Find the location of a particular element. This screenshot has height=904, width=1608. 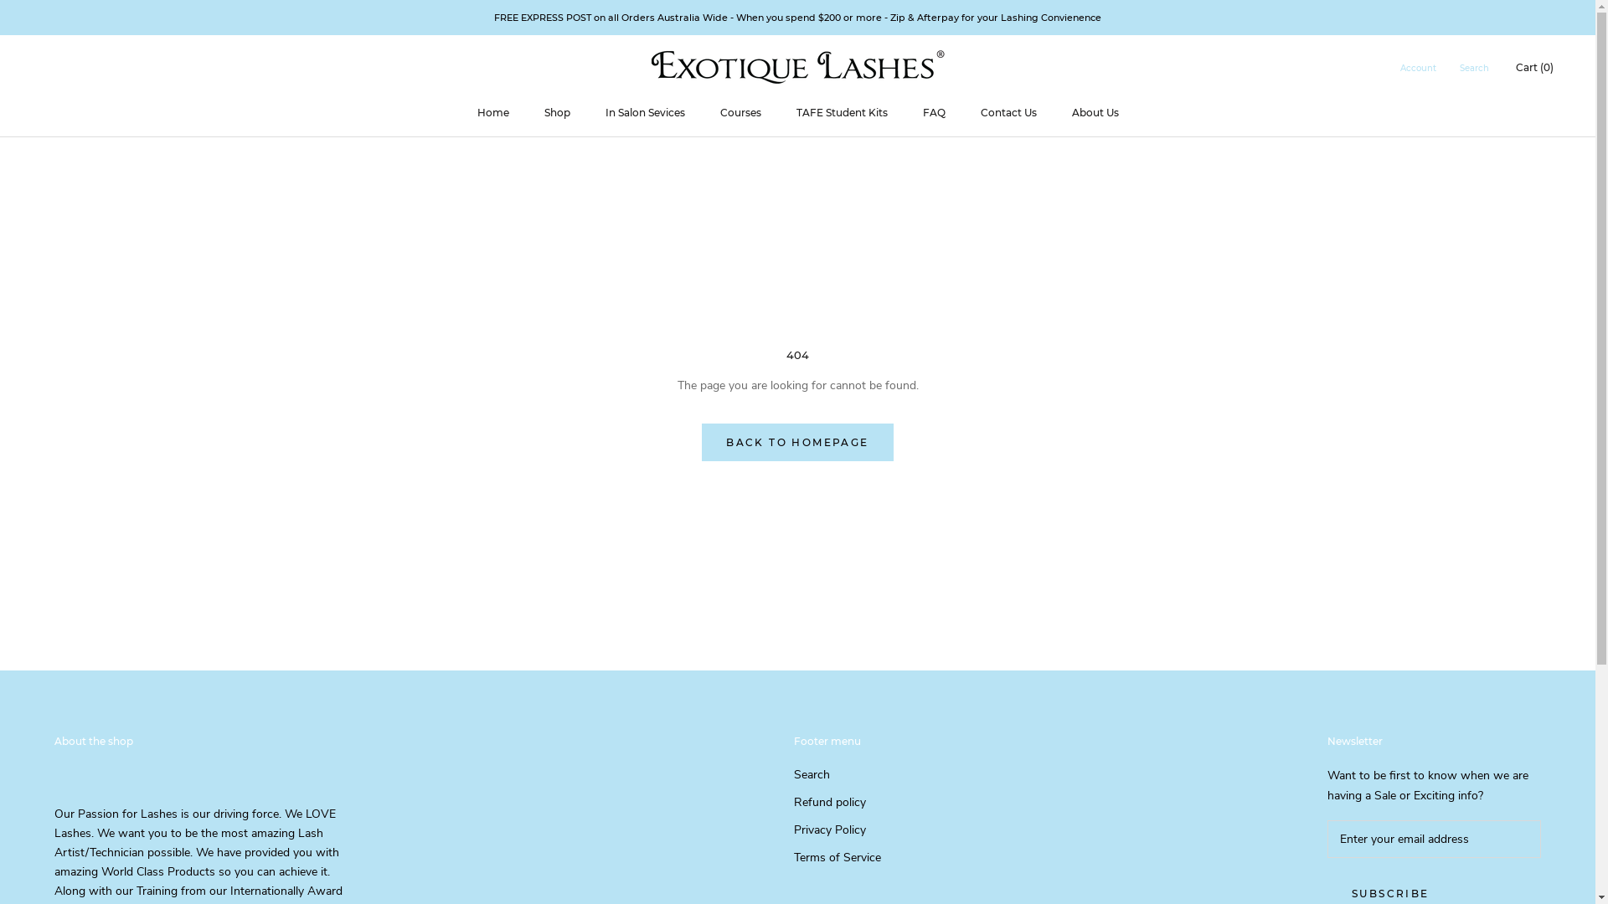

Privacy Policy is located at coordinates (837, 830).